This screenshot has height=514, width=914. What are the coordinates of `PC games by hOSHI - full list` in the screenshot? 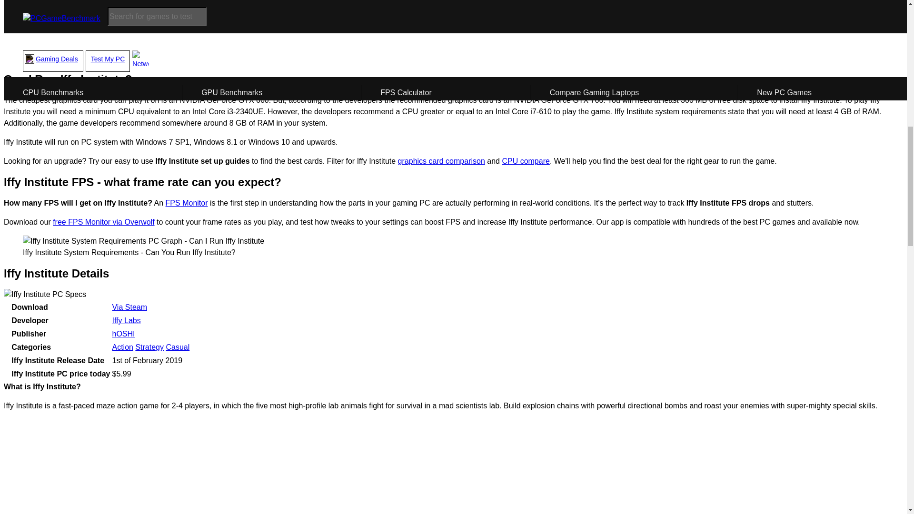 It's located at (123, 334).